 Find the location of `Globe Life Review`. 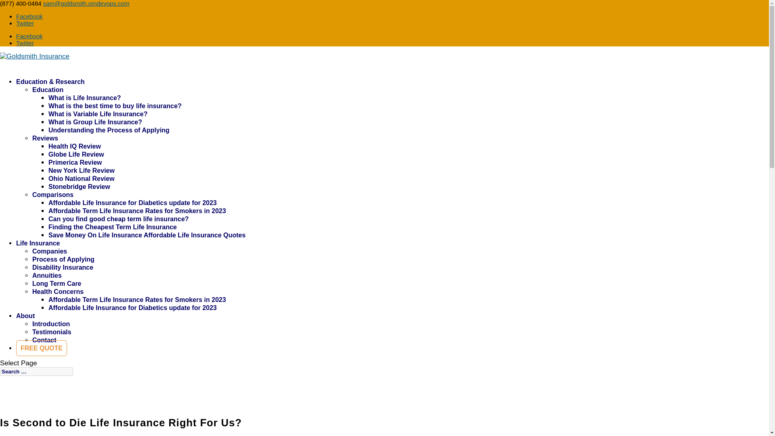

Globe Life Review is located at coordinates (76, 154).